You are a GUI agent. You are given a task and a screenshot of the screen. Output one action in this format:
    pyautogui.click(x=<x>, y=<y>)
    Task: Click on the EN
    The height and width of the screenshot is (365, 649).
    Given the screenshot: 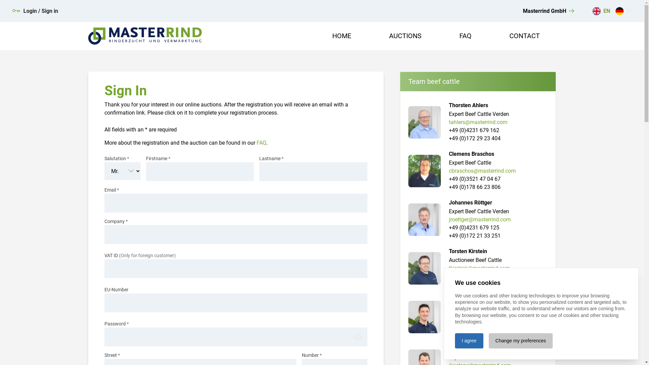 What is the action you would take?
    pyautogui.click(x=601, y=11)
    